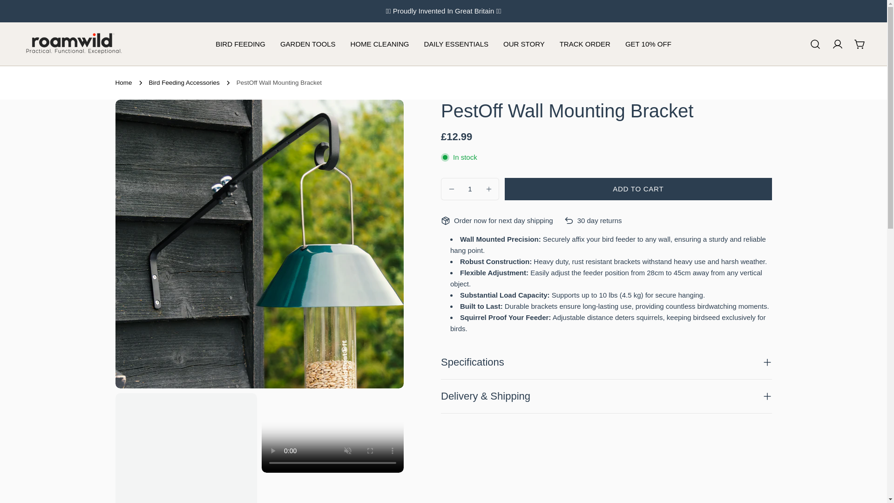 The image size is (894, 503). I want to click on INCREASE QUANTITY FOR PESTOFF WALL MOUNTING BRACKET, so click(488, 189).